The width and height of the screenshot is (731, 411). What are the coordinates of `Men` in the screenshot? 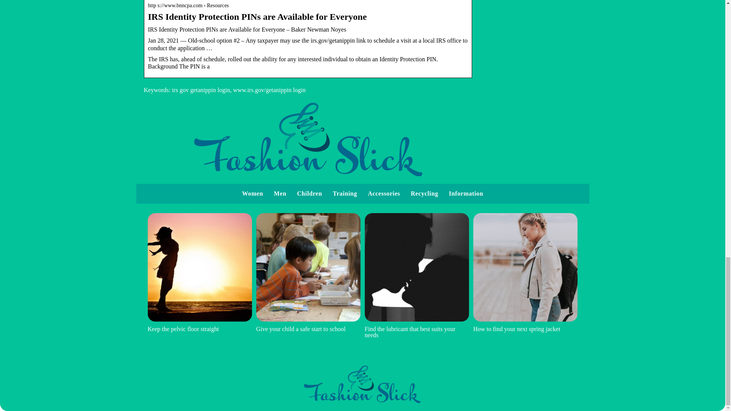 It's located at (280, 193).